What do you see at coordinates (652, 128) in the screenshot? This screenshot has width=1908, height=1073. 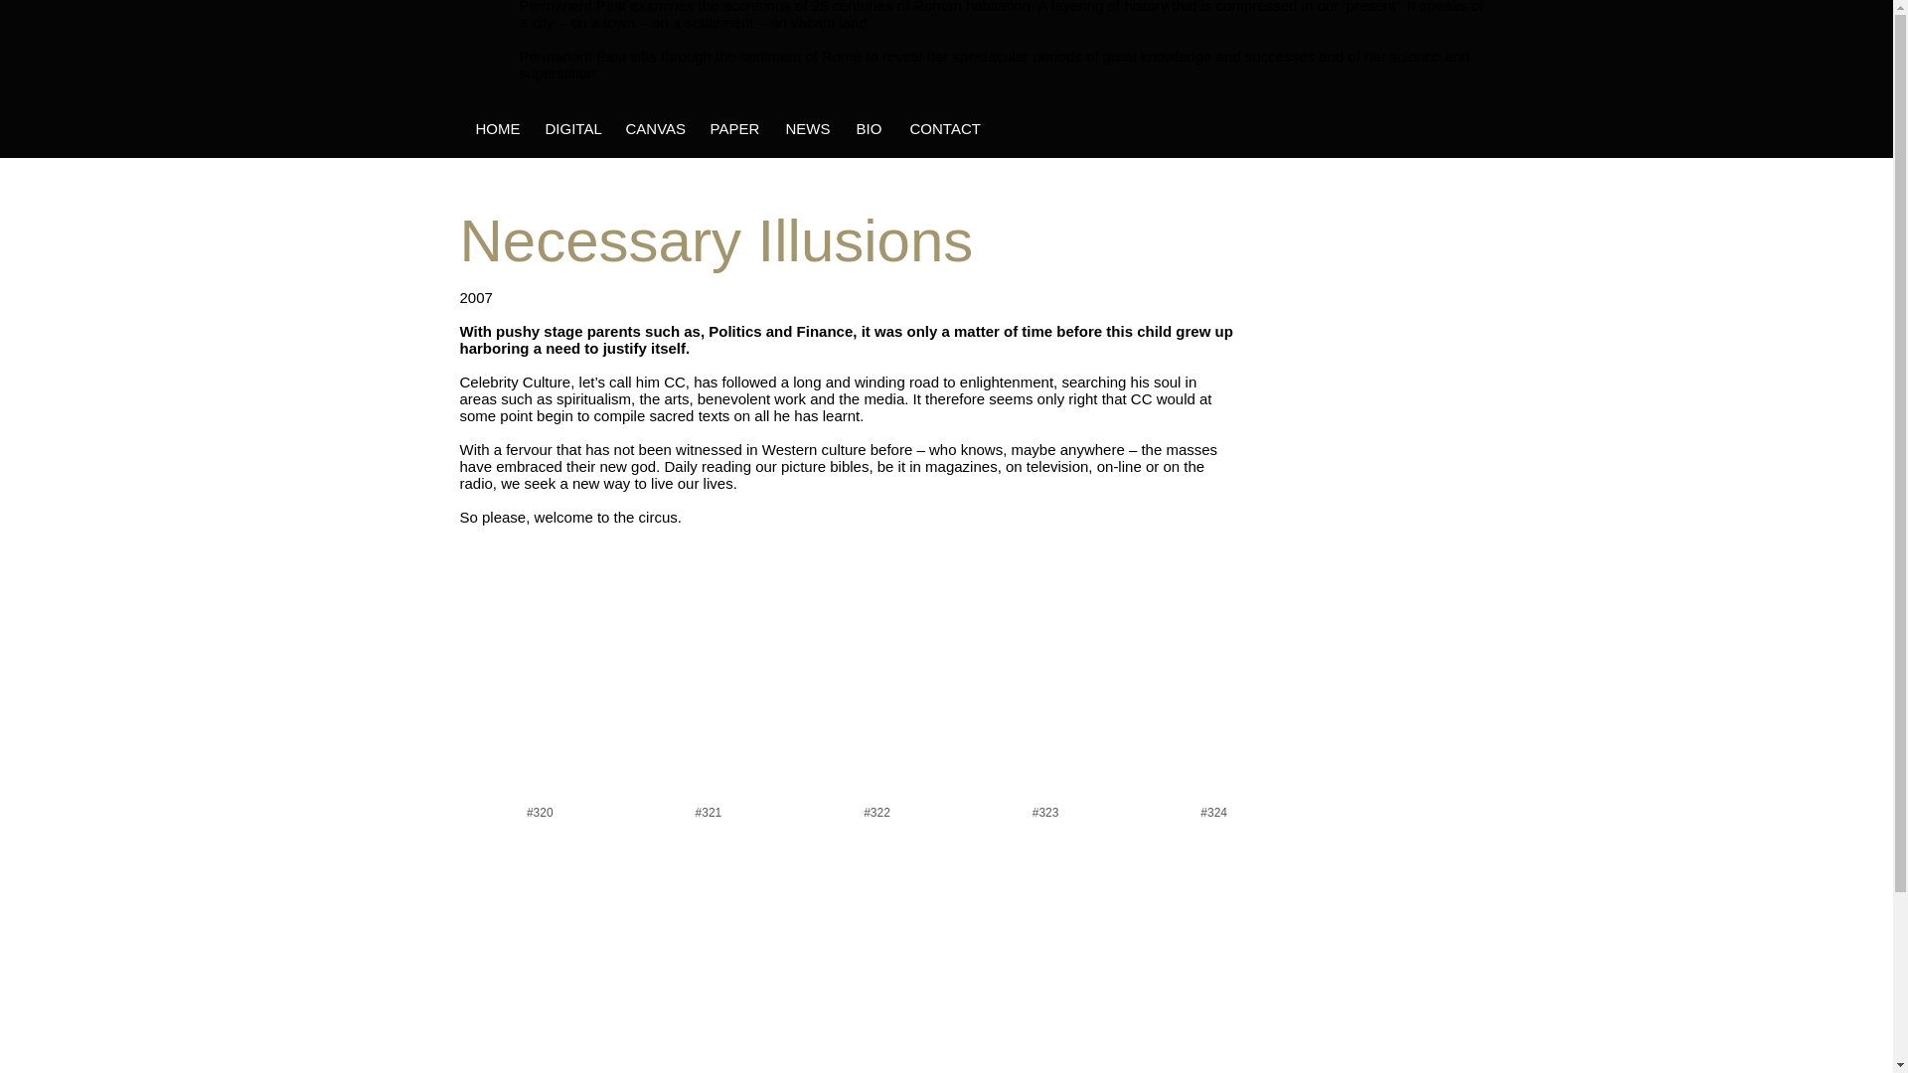 I see `CANVAS` at bounding box center [652, 128].